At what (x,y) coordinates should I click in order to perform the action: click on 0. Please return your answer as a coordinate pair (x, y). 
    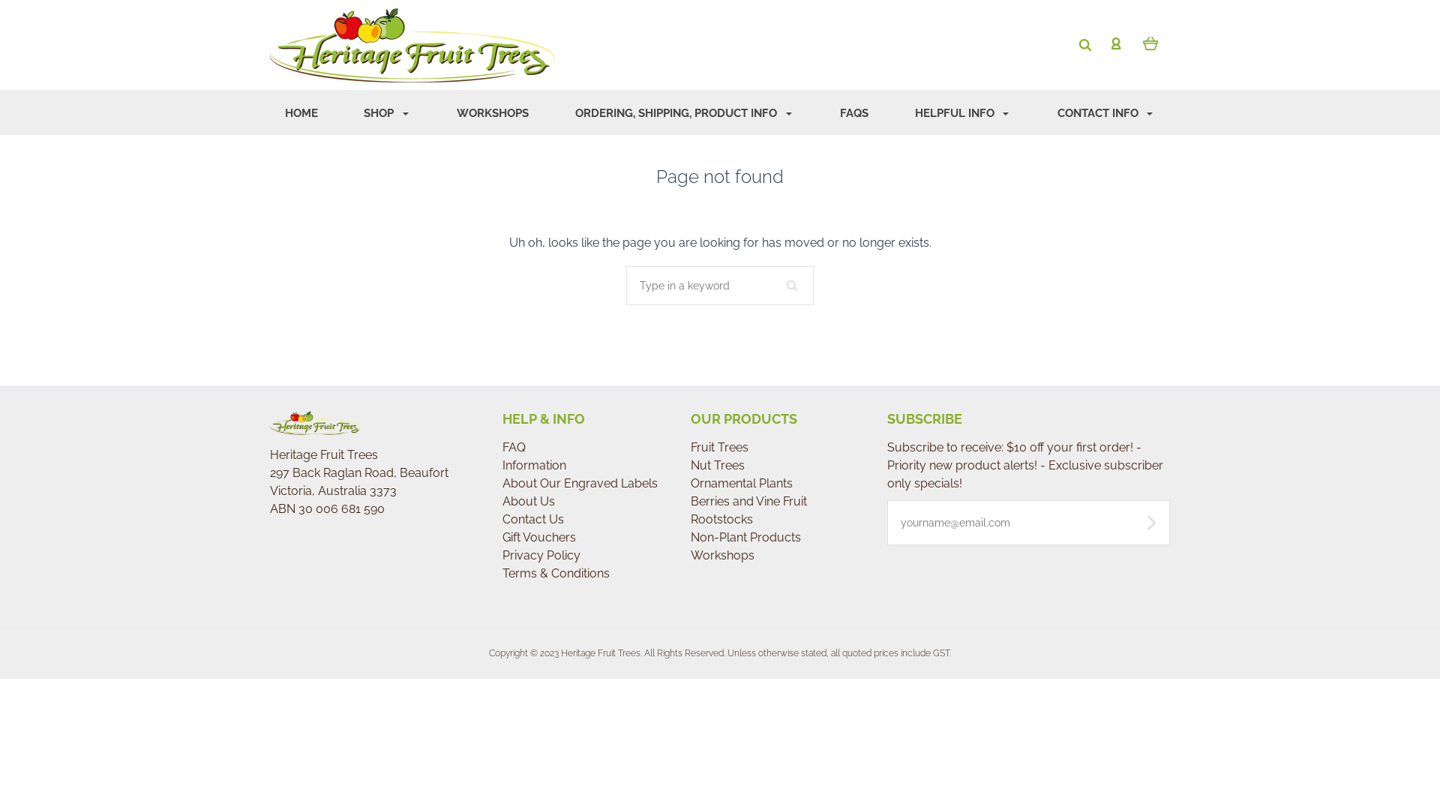
    Looking at the image, I should click on (1150, 43).